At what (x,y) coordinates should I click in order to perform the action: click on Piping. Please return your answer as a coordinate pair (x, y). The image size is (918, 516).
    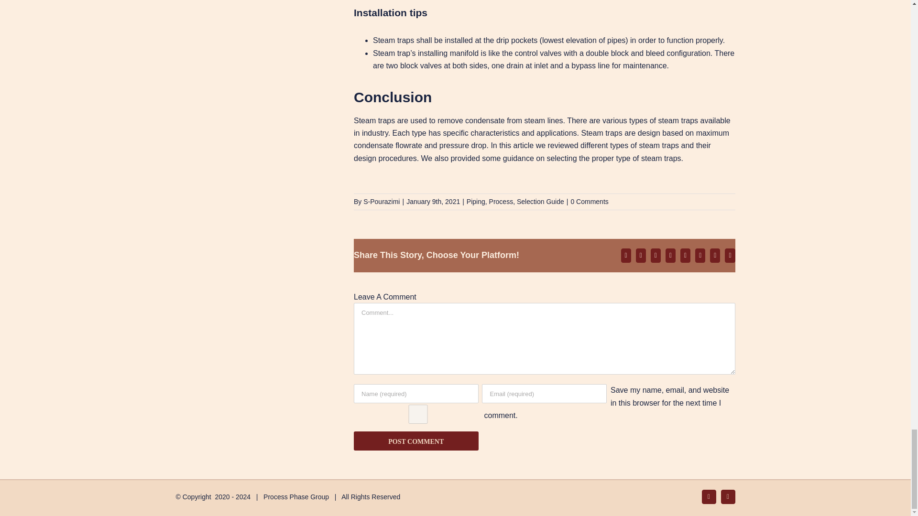
    Looking at the image, I should click on (476, 201).